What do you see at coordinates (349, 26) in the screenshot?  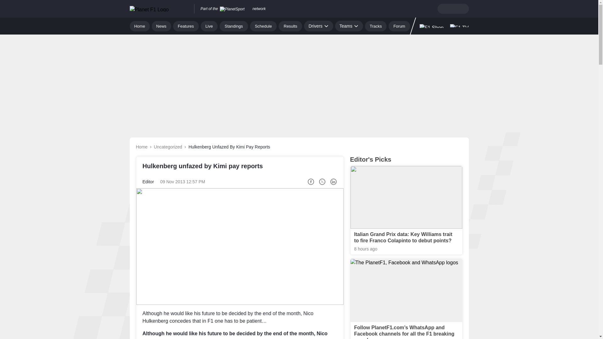 I see `Teams` at bounding box center [349, 26].